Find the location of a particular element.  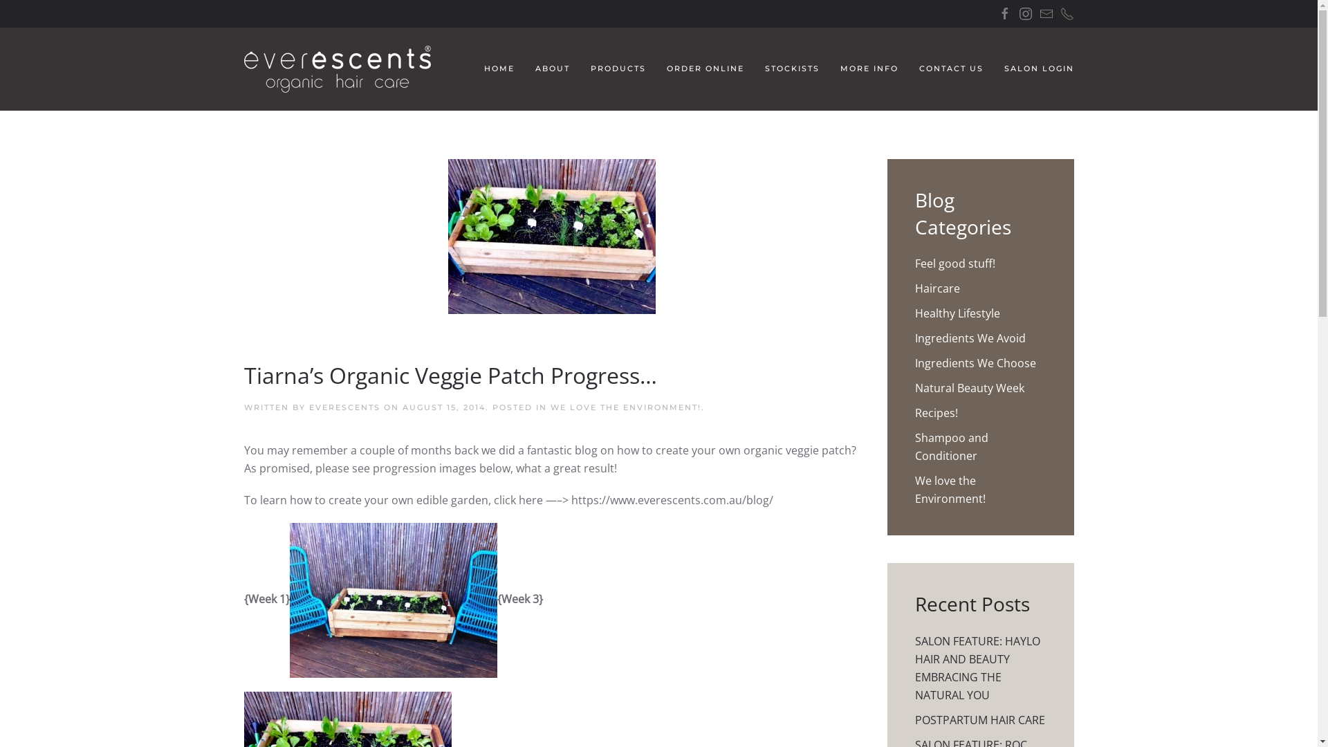

HOME is located at coordinates (499, 69).